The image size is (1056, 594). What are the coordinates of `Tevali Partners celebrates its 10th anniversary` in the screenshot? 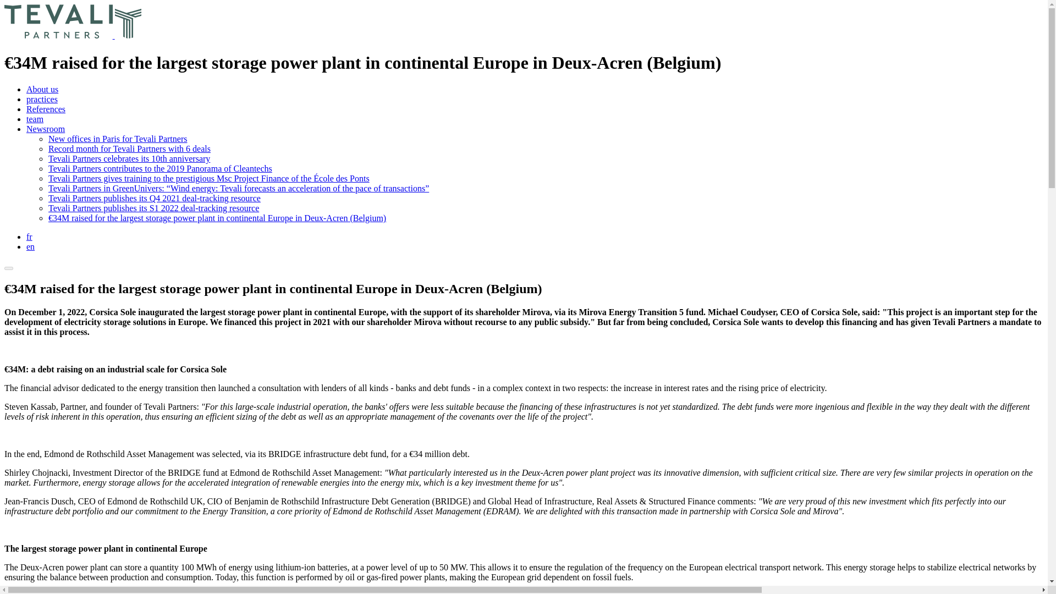 It's located at (129, 158).